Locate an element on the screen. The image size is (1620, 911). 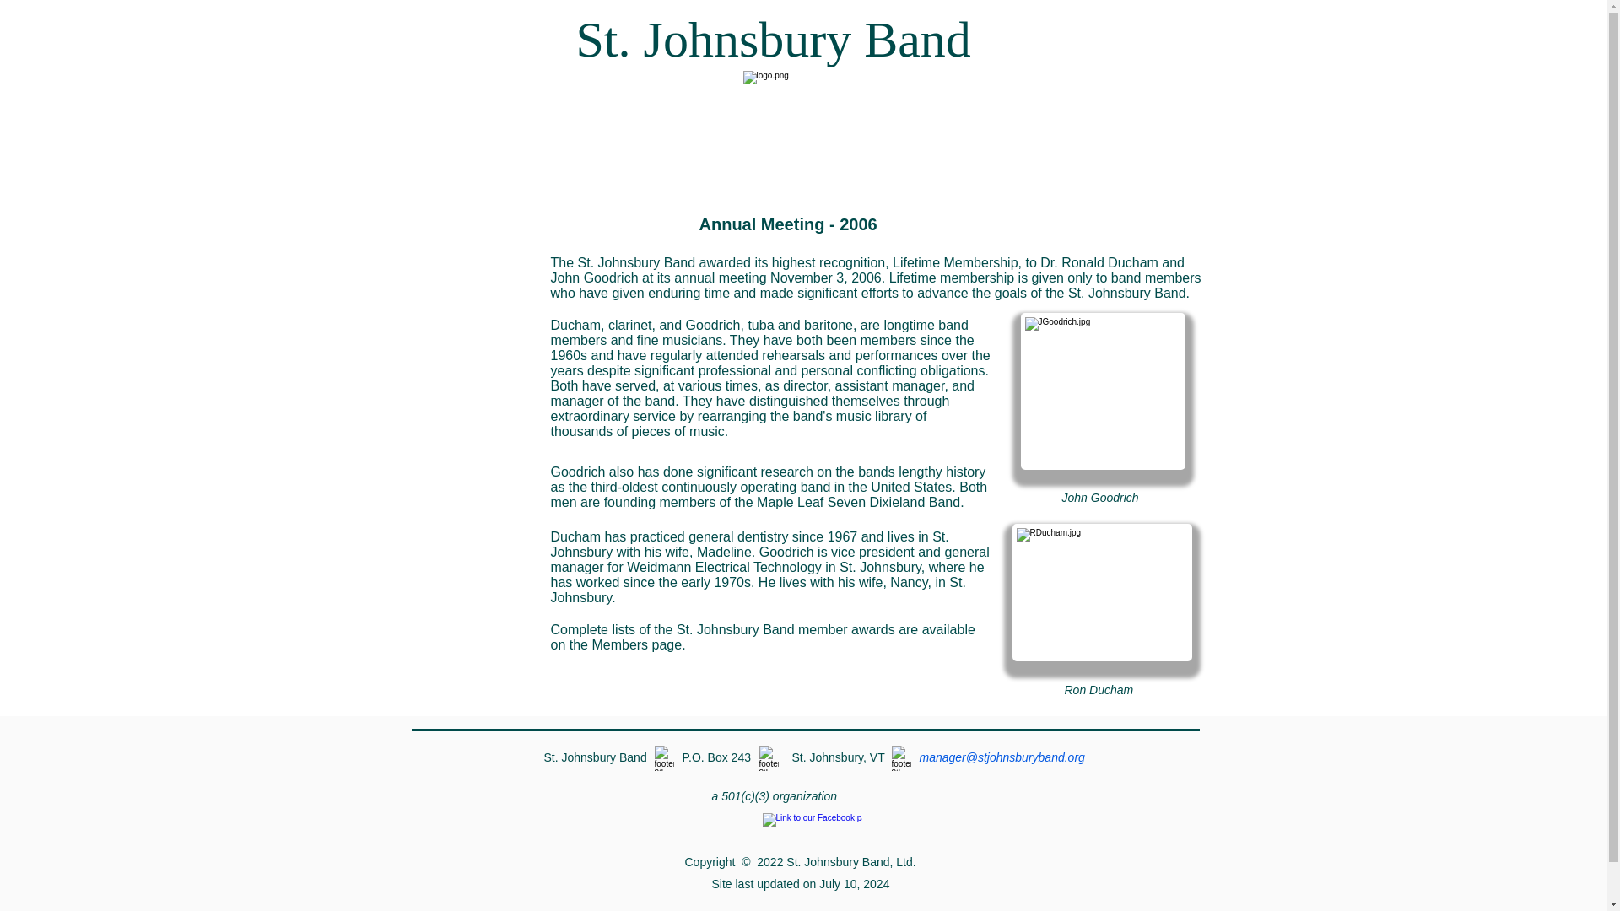
Contact Us is located at coordinates (461, 422).